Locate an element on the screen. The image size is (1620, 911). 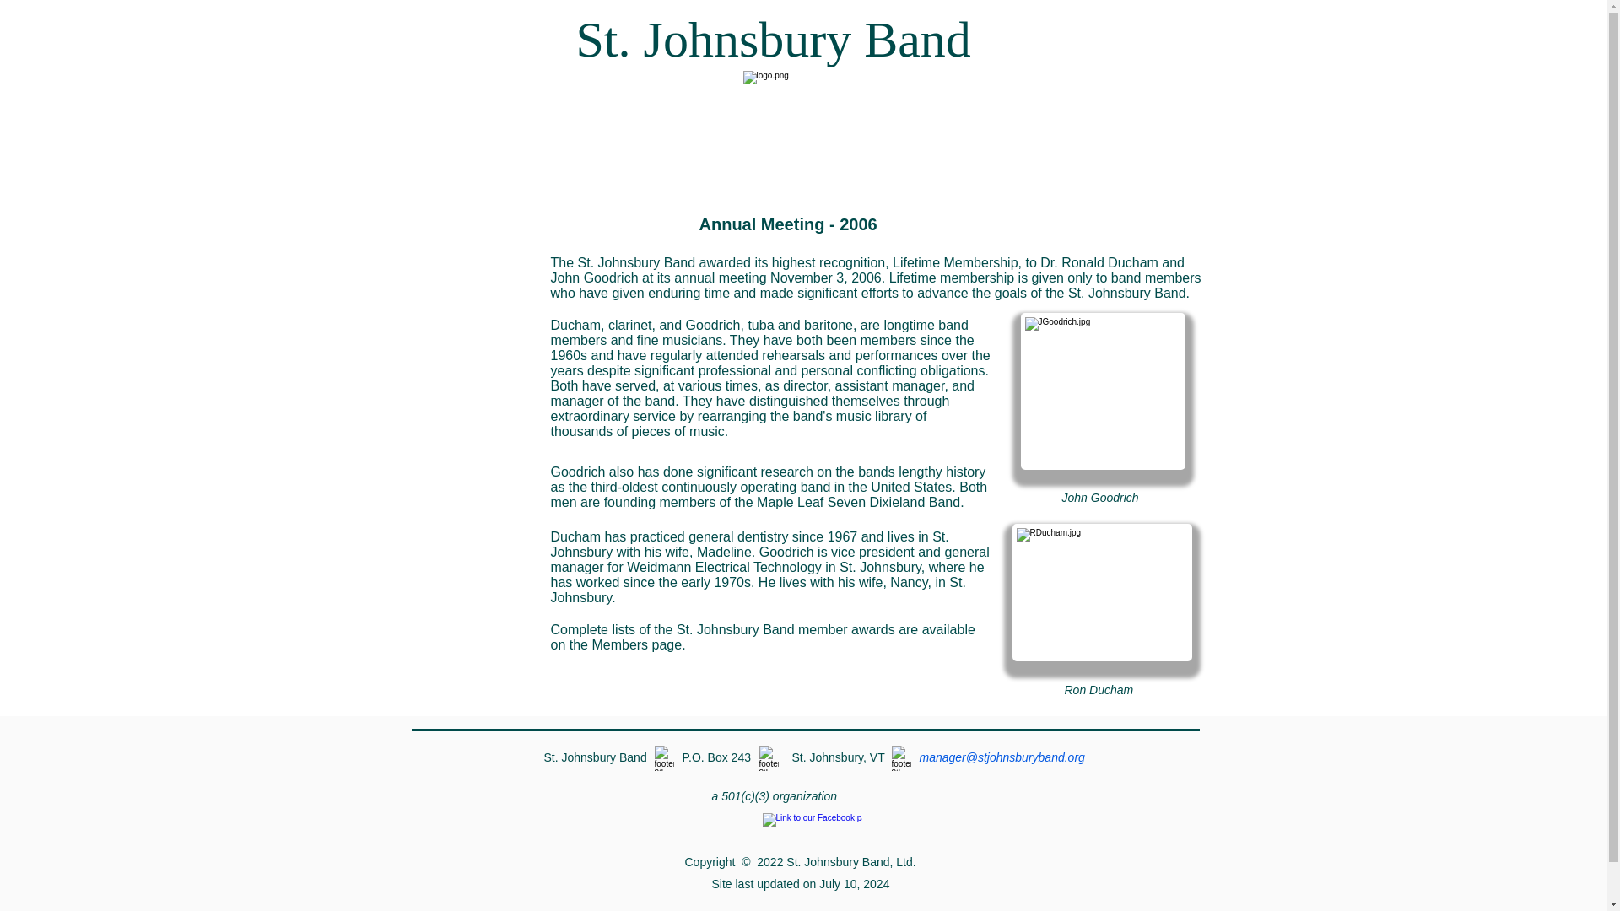
Contact Us is located at coordinates (461, 422).